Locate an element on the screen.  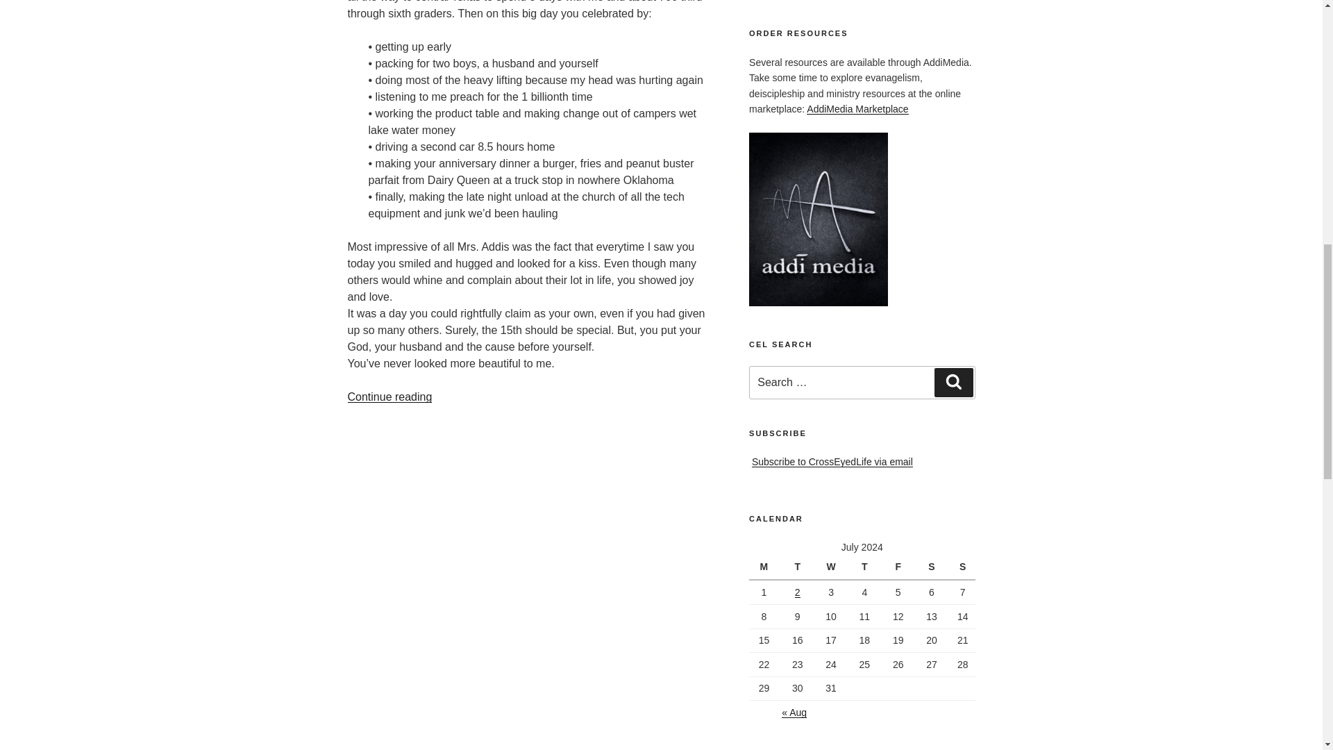
Friday is located at coordinates (900, 568).